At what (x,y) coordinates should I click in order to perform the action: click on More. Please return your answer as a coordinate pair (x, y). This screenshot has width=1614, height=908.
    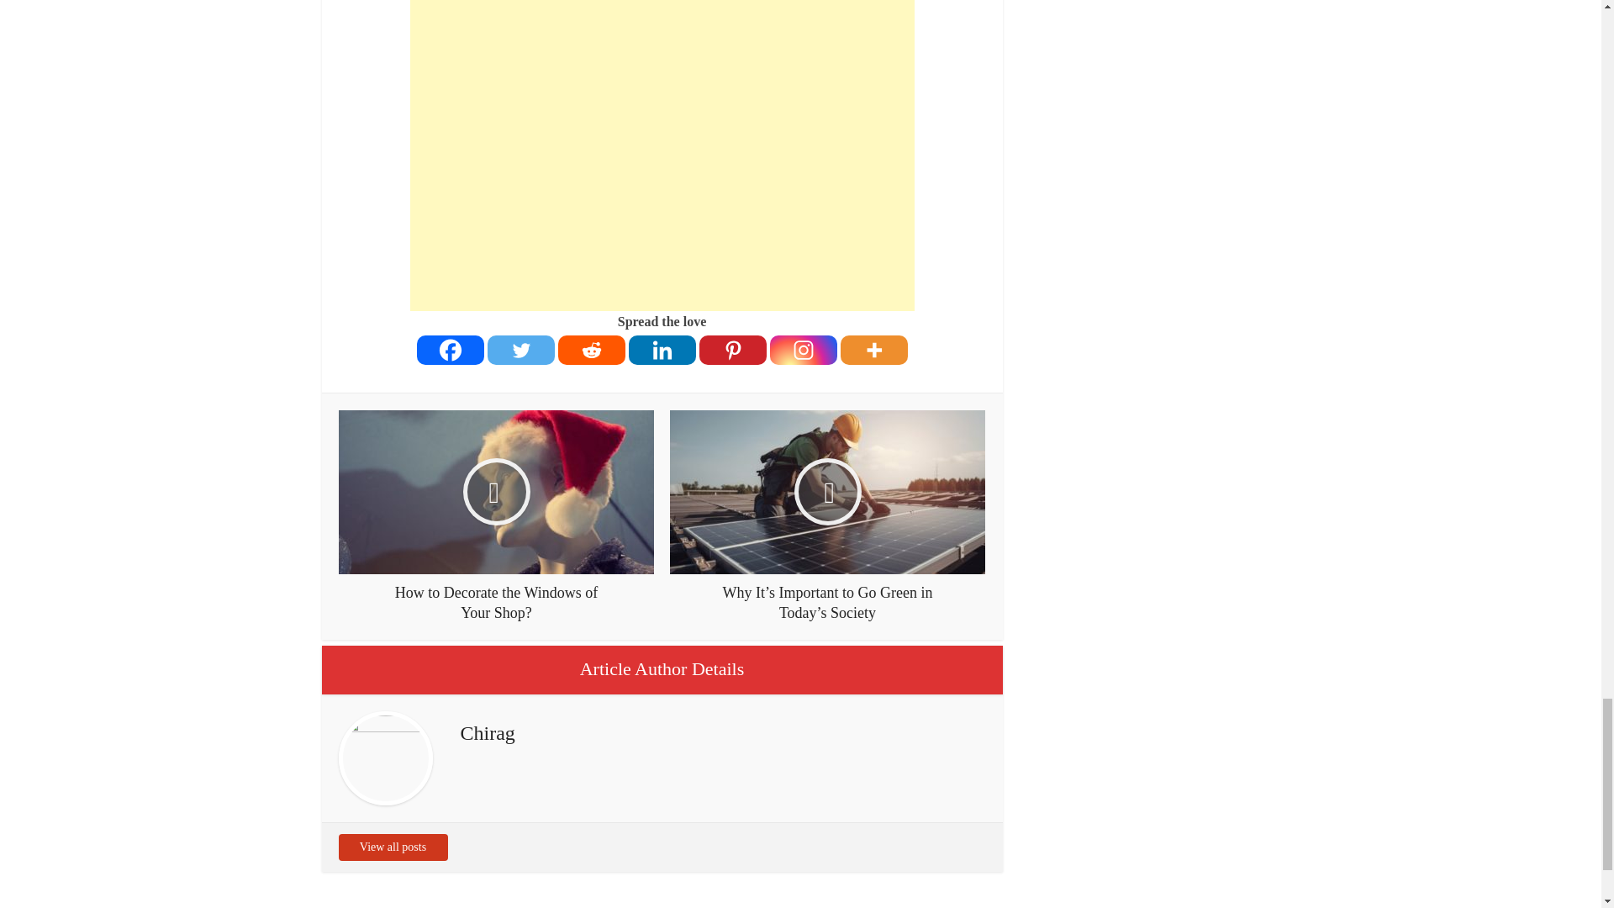
    Looking at the image, I should click on (874, 350).